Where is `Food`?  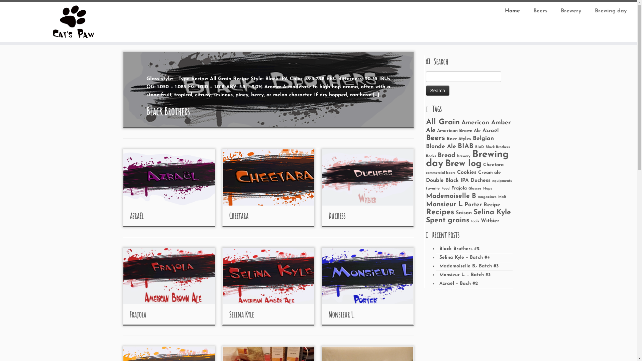
Food is located at coordinates (445, 189).